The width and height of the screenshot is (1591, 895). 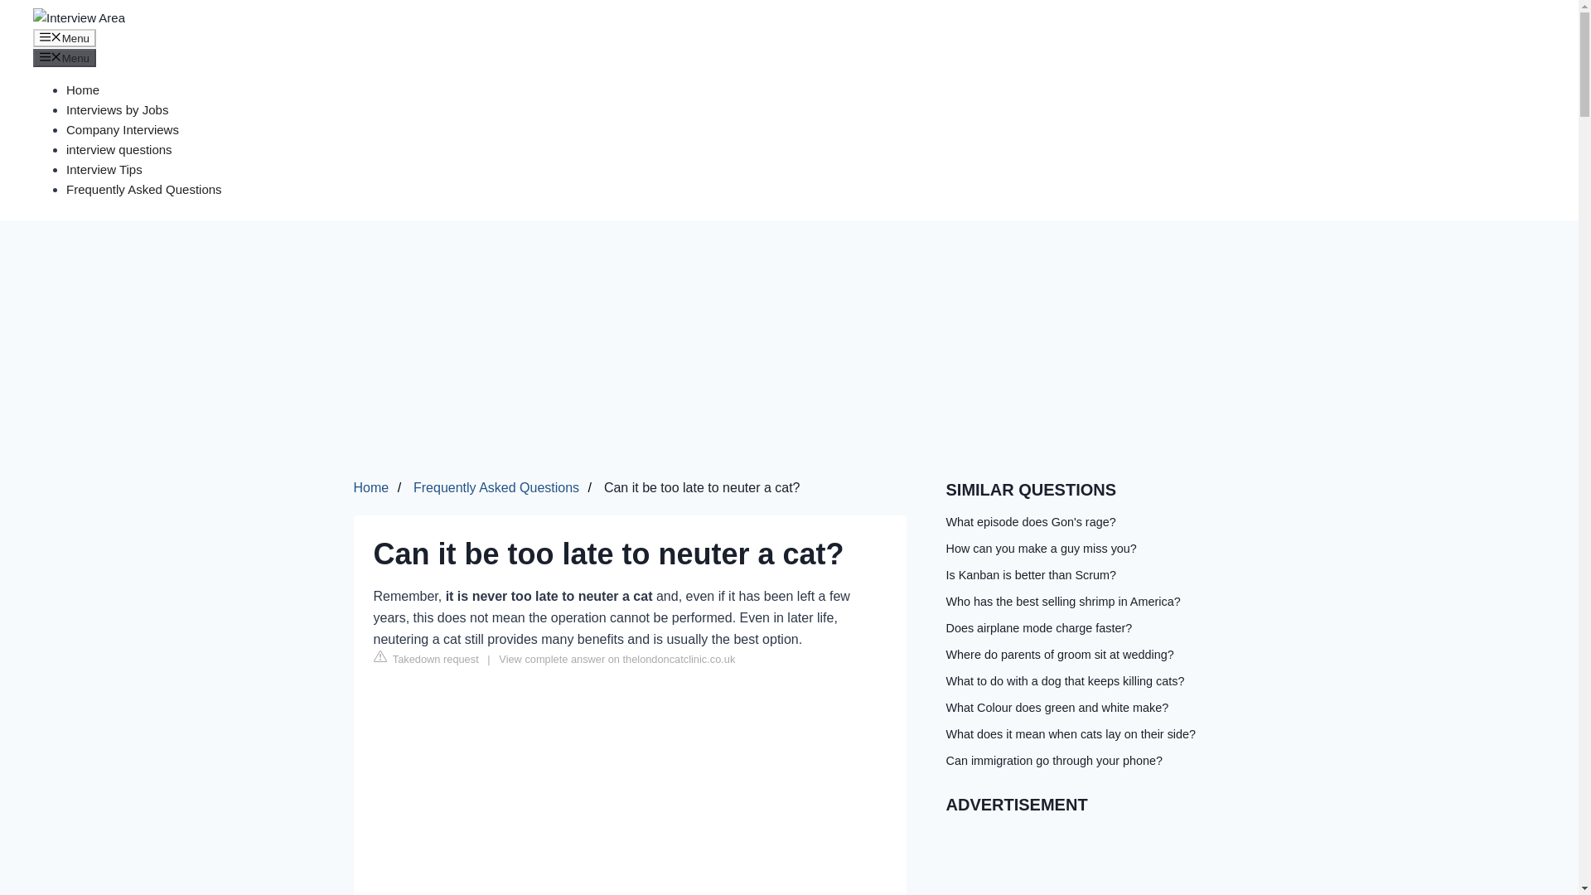 What do you see at coordinates (80, 17) in the screenshot?
I see `Interview Area` at bounding box center [80, 17].